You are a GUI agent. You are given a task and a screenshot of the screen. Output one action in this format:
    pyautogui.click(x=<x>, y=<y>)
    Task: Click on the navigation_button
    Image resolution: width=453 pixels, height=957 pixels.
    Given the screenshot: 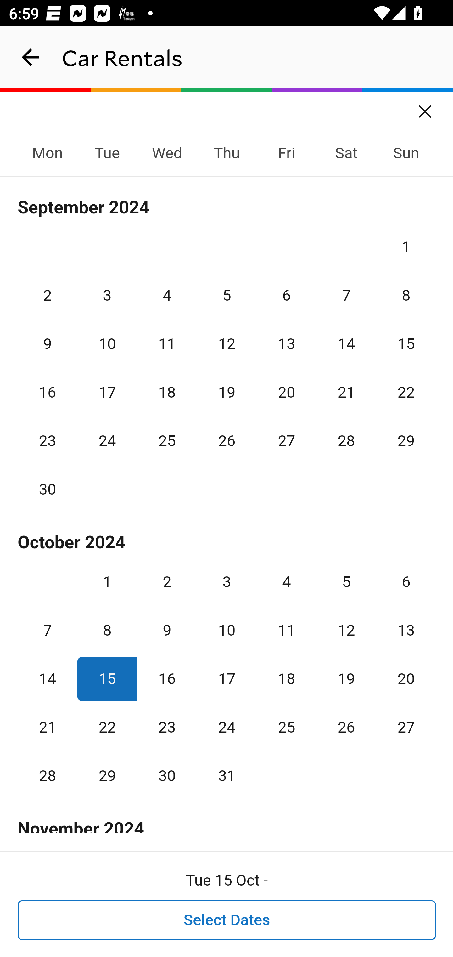 What is the action you would take?
    pyautogui.click(x=31, y=57)
    